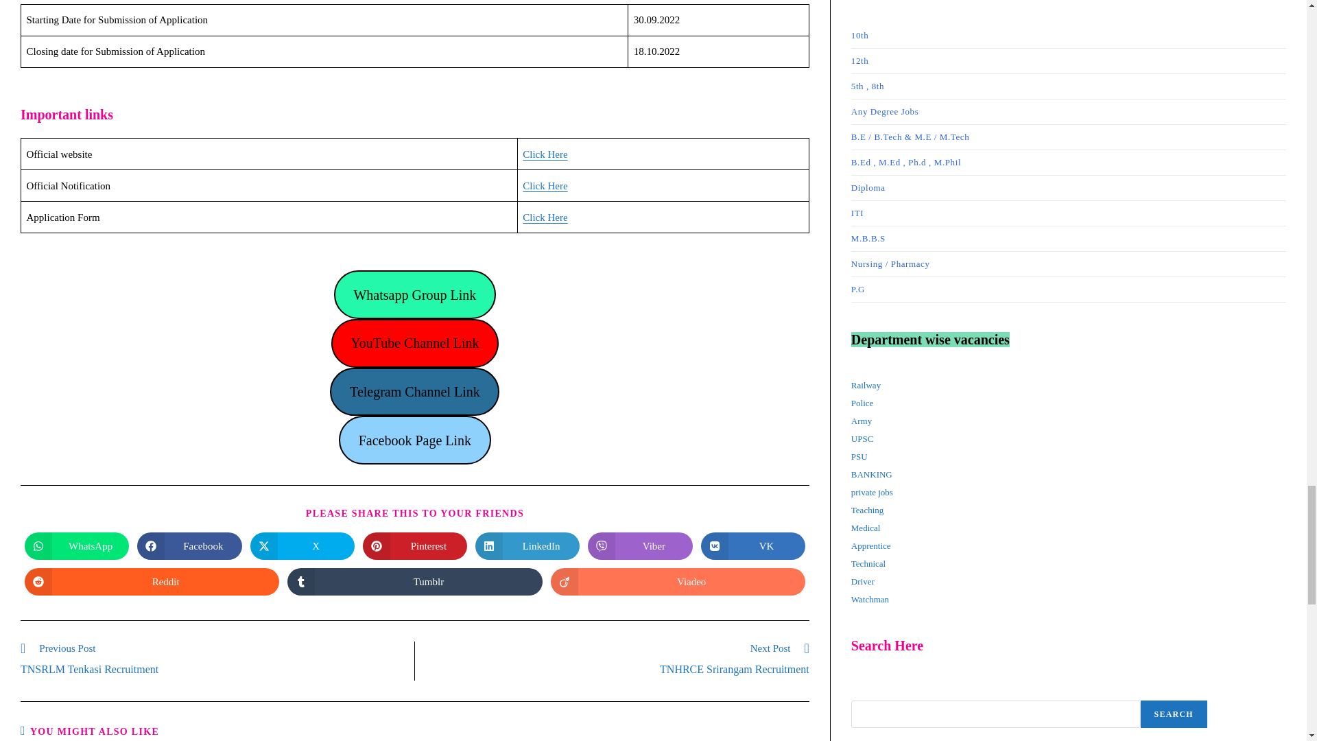 This screenshot has height=741, width=1317. I want to click on Facebook Page Link, so click(545, 185).